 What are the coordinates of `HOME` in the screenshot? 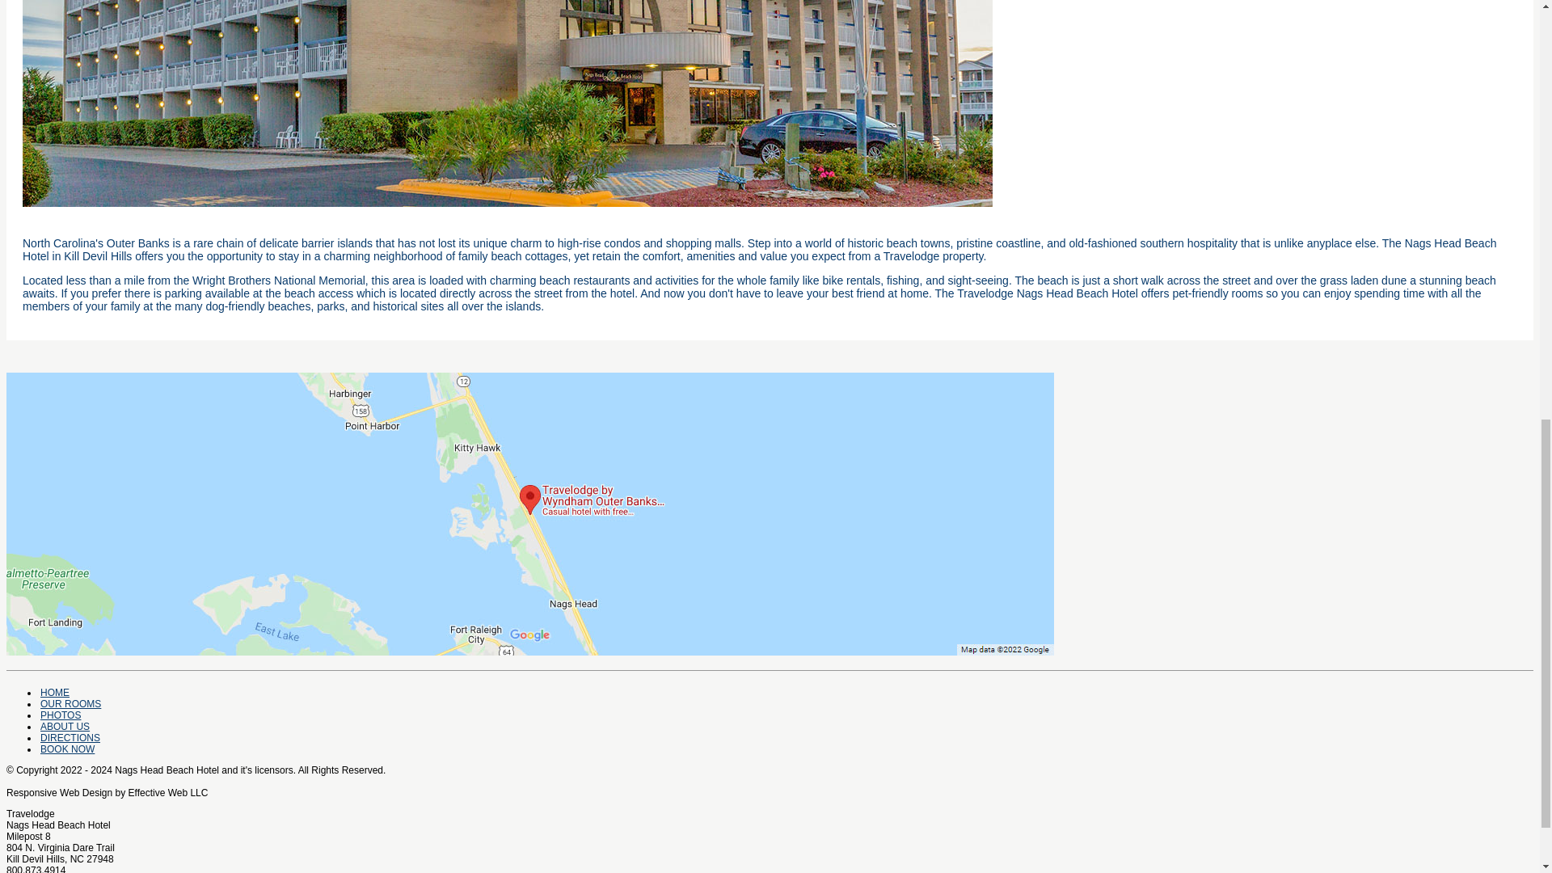 It's located at (55, 692).